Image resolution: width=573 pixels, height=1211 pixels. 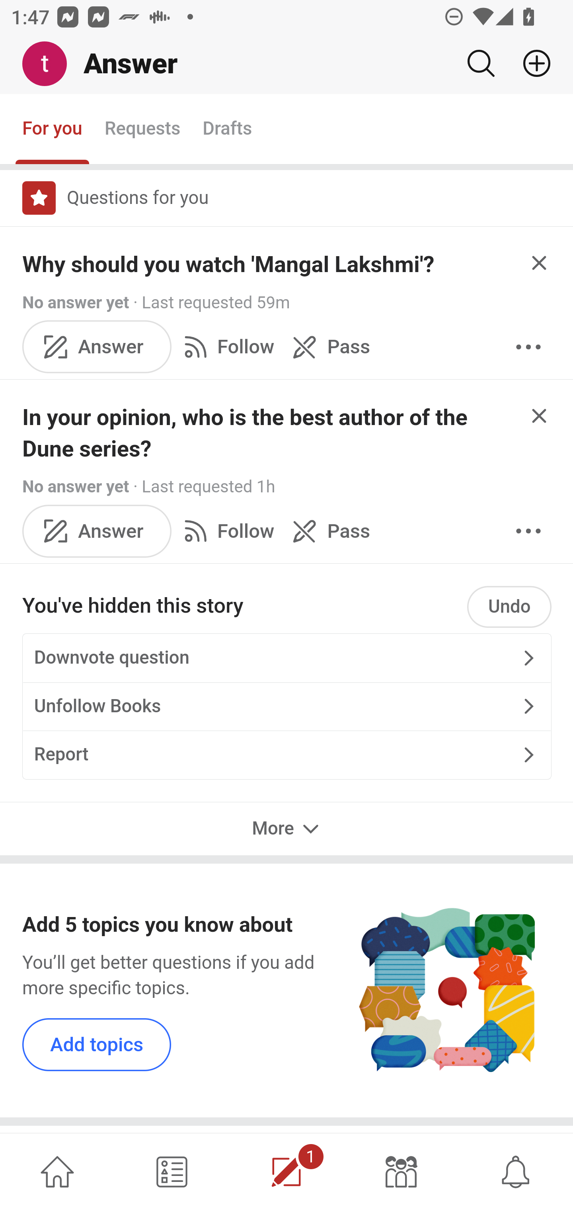 What do you see at coordinates (481, 63) in the screenshot?
I see `Search` at bounding box center [481, 63].